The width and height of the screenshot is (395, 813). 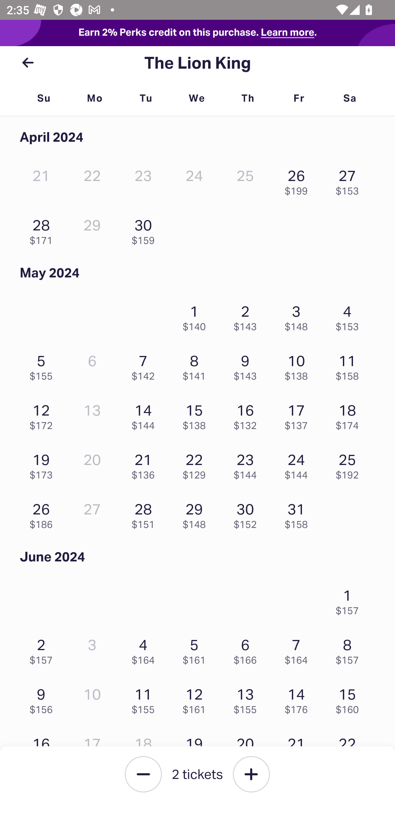 I want to click on 27 $153, so click(x=350, y=180).